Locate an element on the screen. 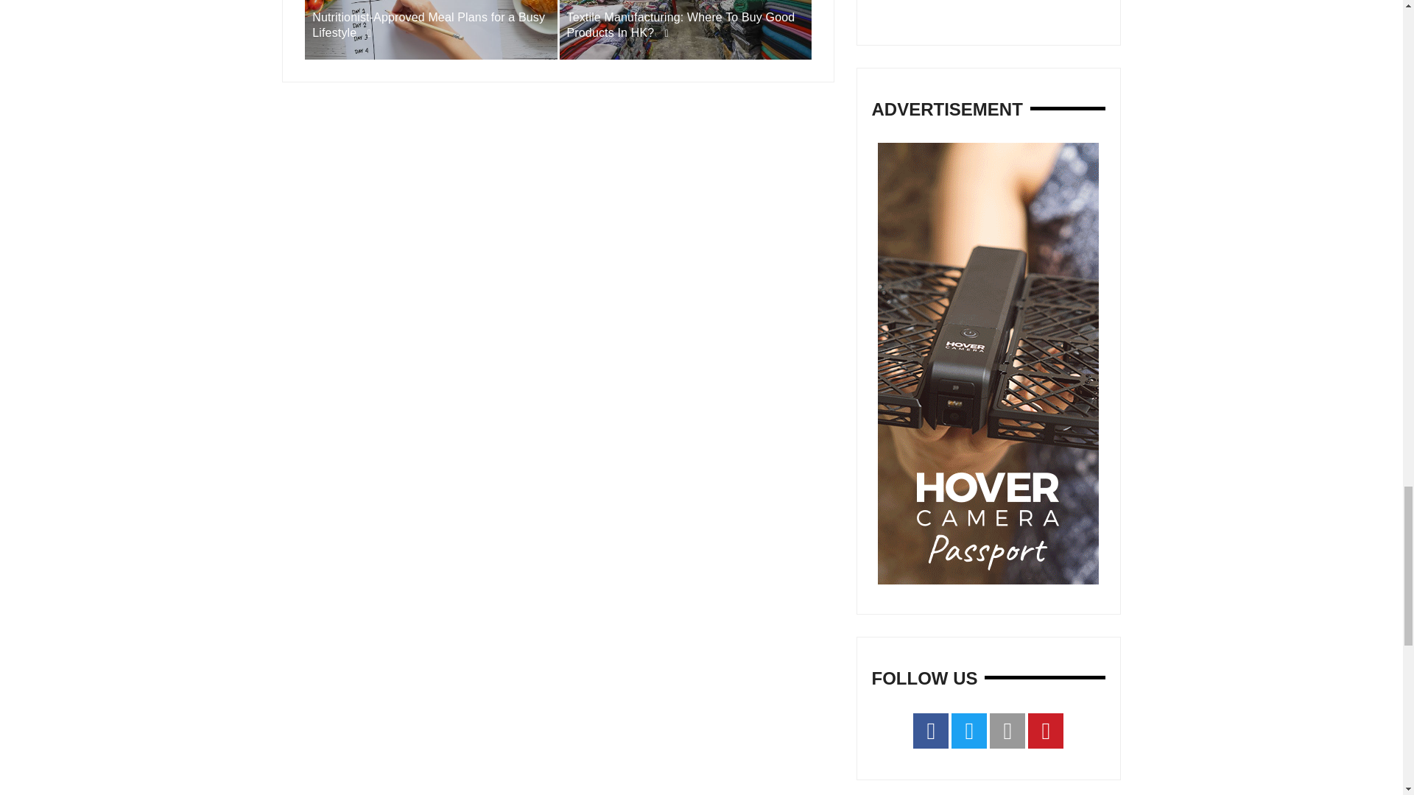 This screenshot has height=795, width=1414. Twitter is located at coordinates (969, 730).